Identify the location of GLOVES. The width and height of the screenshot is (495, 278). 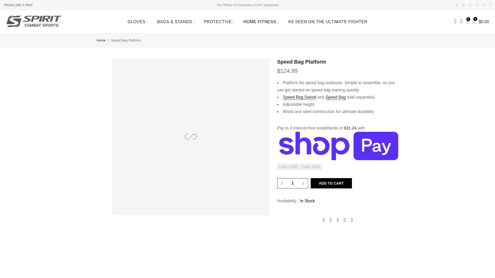
(138, 22).